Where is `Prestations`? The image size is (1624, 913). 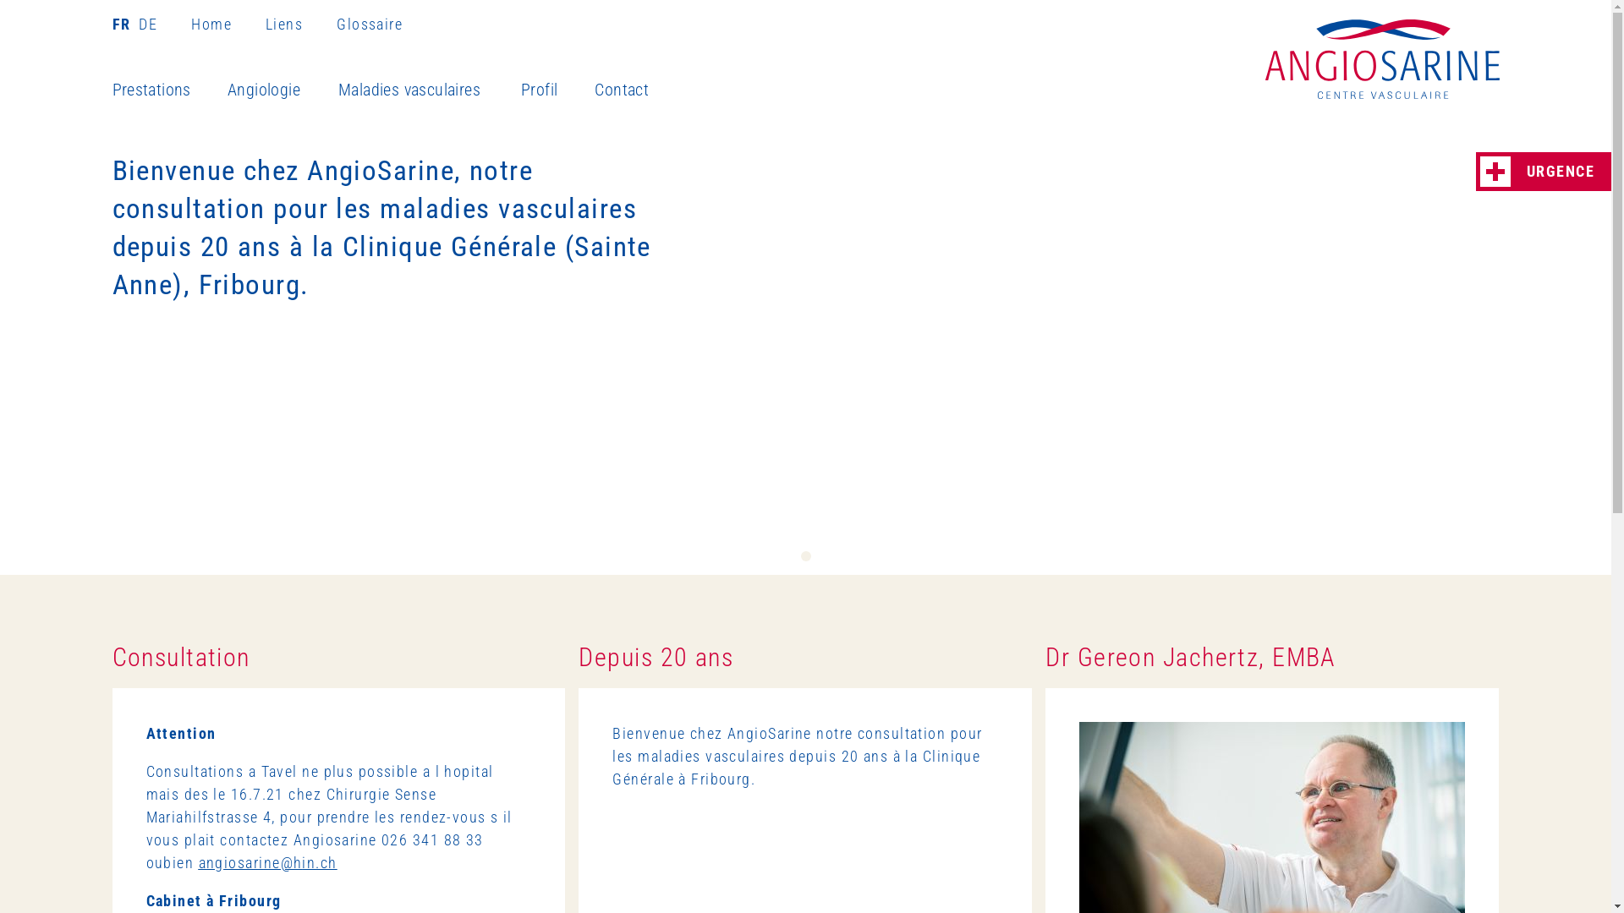
Prestations is located at coordinates (169, 90).